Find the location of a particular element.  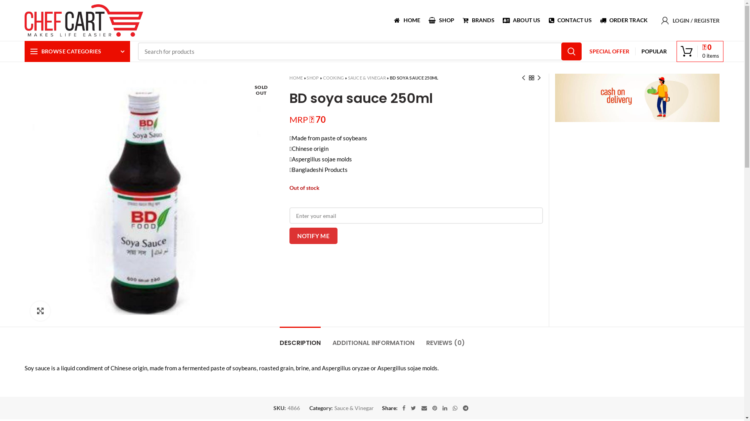

SPECIAL OFFER is located at coordinates (609, 51).